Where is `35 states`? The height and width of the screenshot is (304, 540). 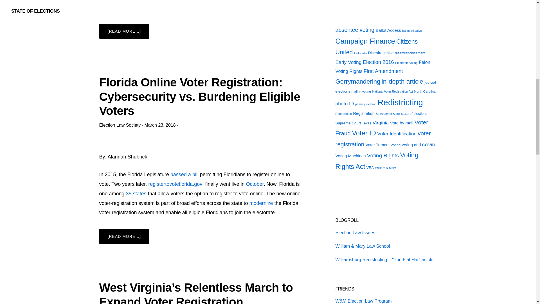
35 states is located at coordinates (136, 194).